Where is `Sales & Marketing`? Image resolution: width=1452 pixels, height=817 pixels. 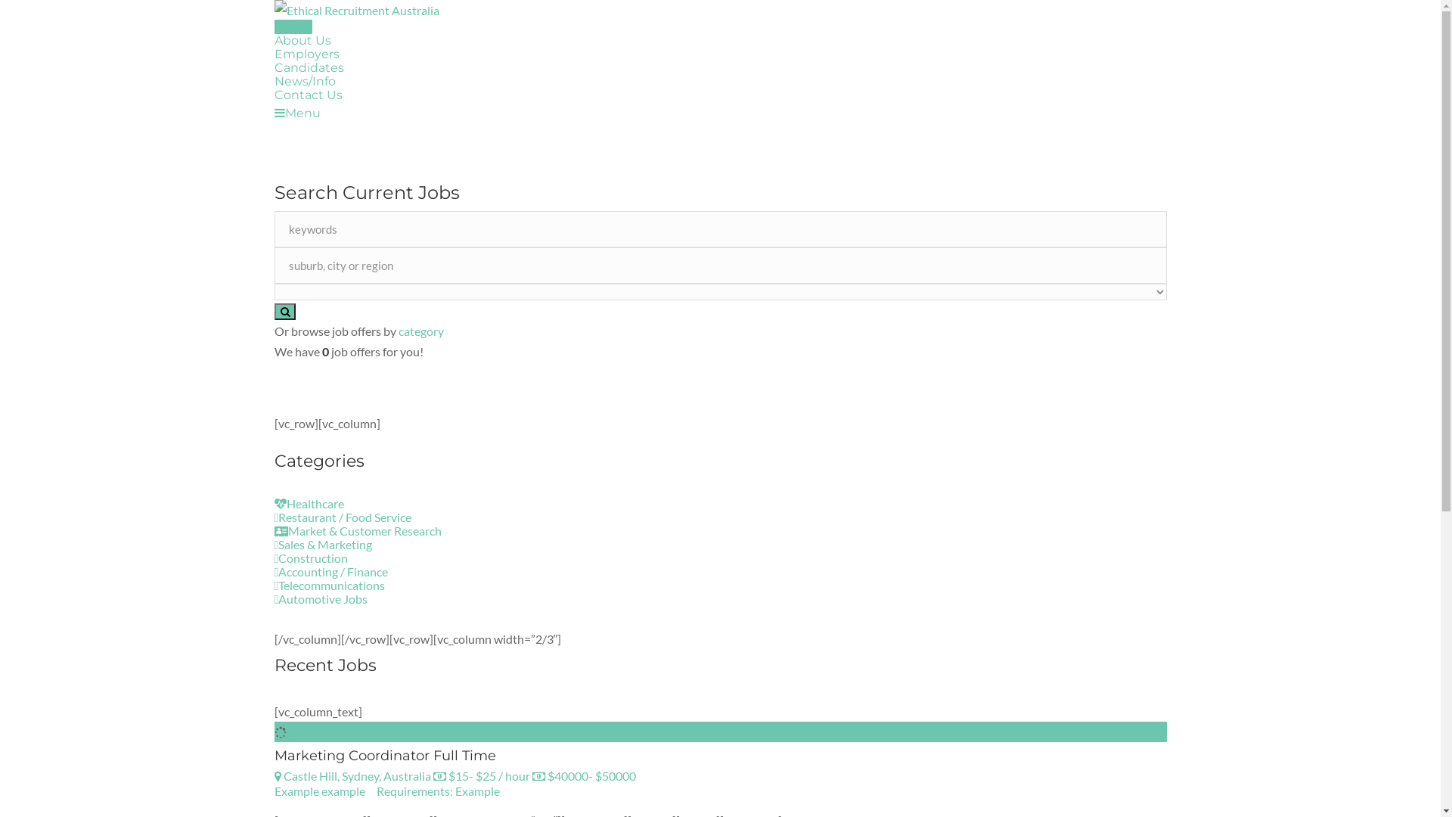
Sales & Marketing is located at coordinates (322, 545).